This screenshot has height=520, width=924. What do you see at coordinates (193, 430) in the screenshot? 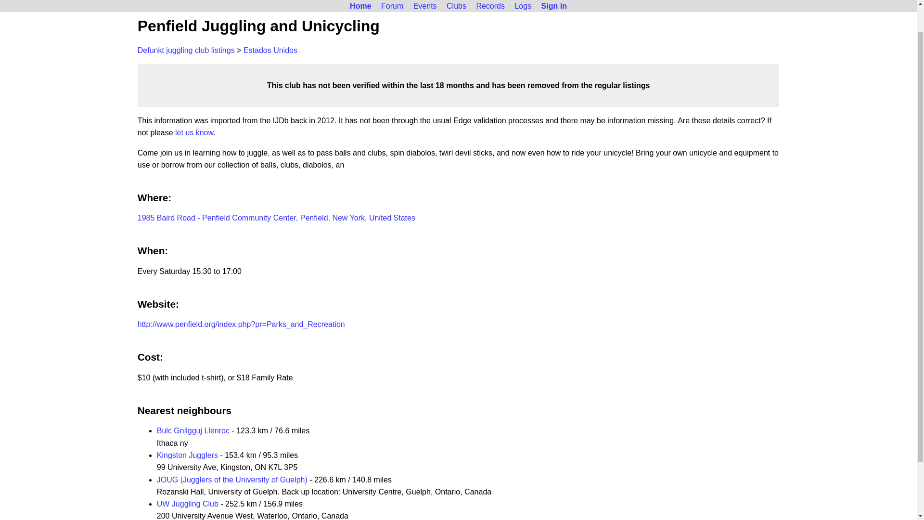
I see `Bulc Gnilgguj Llenroc` at bounding box center [193, 430].